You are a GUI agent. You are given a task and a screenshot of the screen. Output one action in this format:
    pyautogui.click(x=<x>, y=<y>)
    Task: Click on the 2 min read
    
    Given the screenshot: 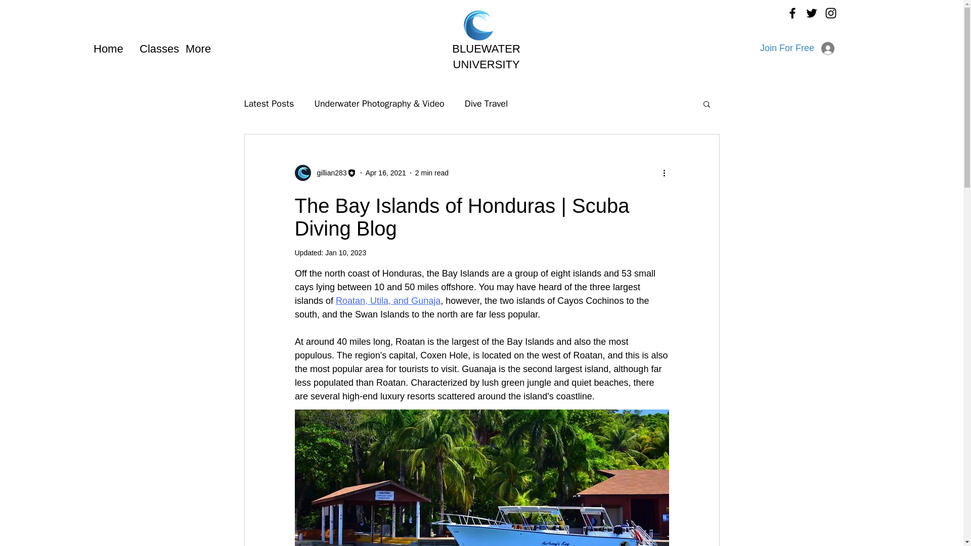 What is the action you would take?
    pyautogui.click(x=432, y=172)
    